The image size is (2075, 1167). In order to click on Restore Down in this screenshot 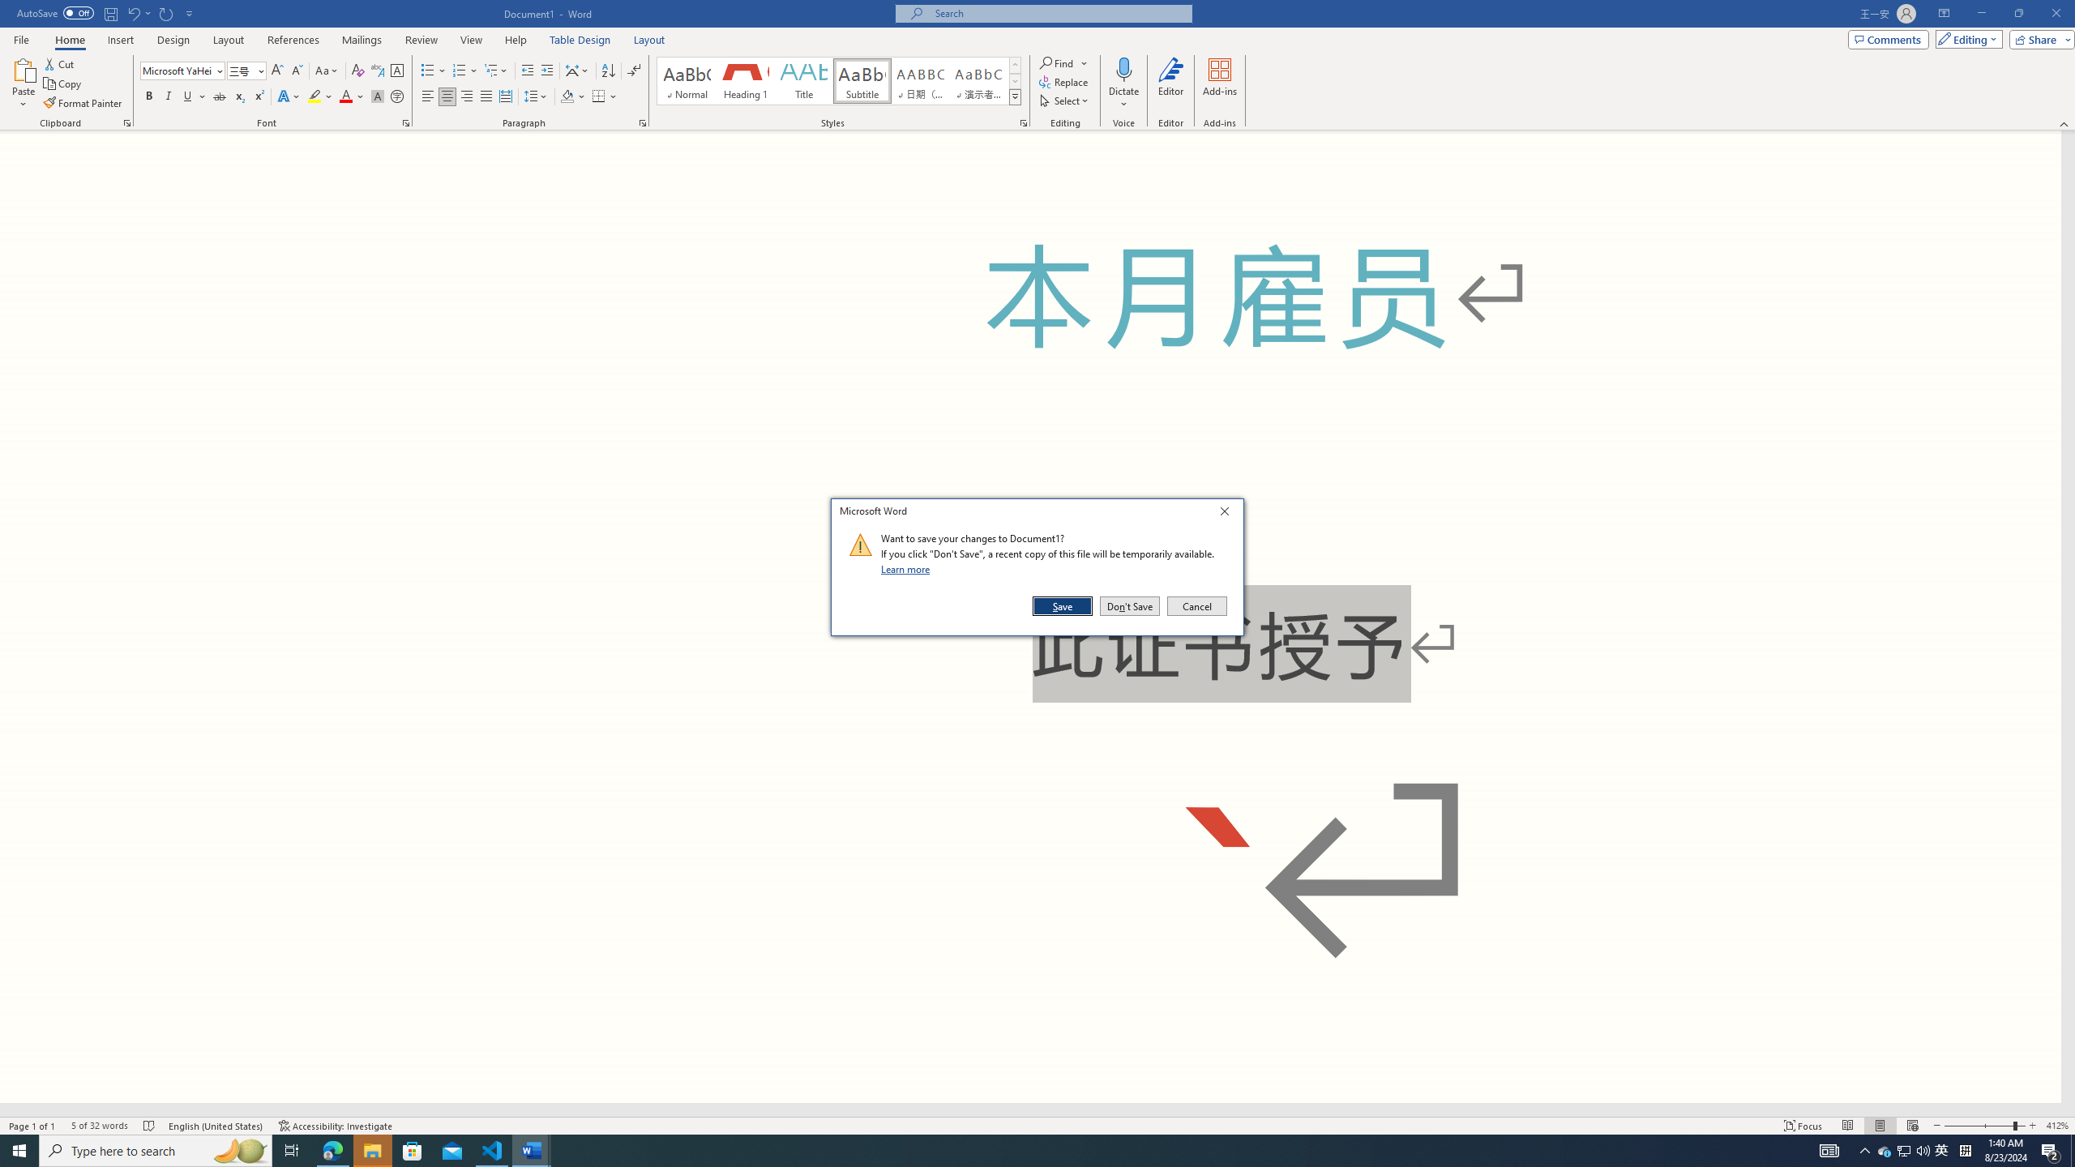, I will do `click(1015, 65)`.